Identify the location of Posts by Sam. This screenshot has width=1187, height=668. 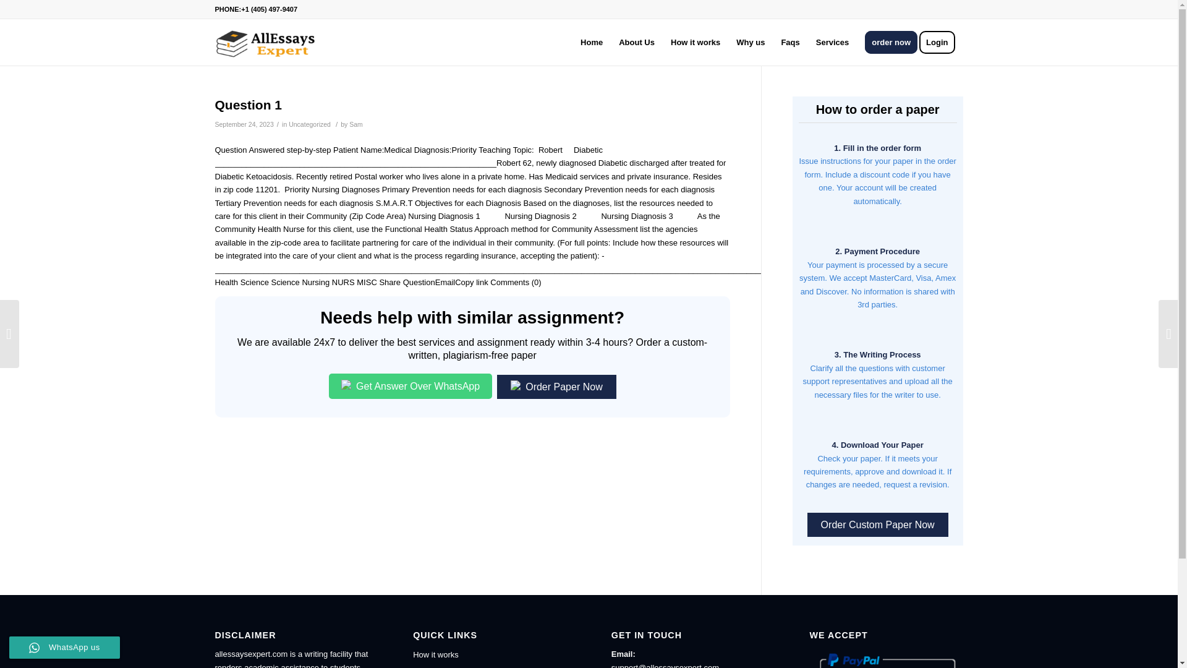
(356, 124).